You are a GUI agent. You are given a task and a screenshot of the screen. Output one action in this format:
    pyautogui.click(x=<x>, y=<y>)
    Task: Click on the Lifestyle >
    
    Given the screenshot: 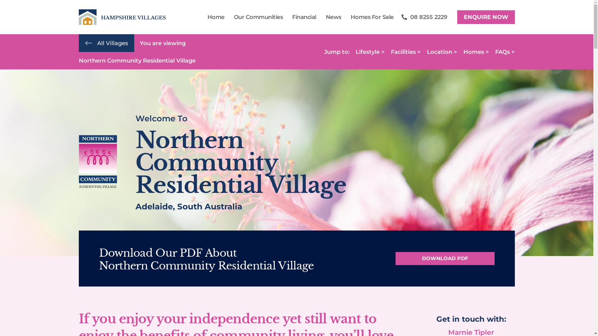 What is the action you would take?
    pyautogui.click(x=370, y=52)
    